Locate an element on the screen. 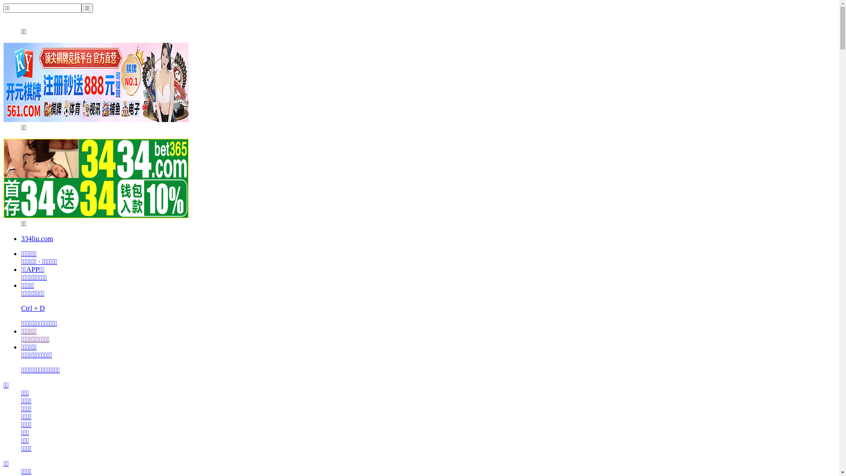  334liu.com is located at coordinates (37, 239).